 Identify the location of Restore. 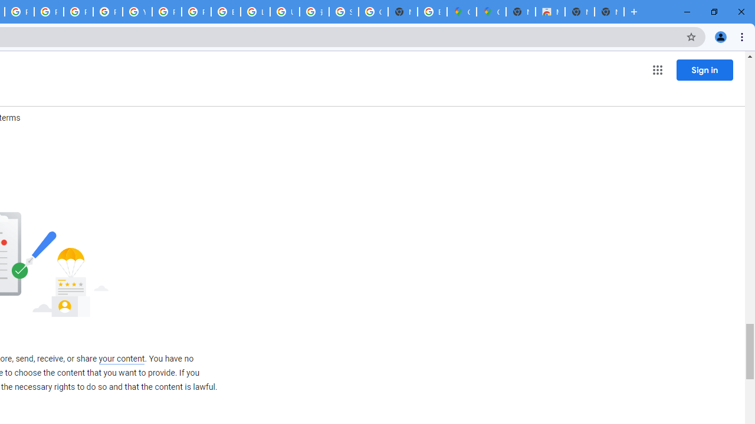
(714, 12).